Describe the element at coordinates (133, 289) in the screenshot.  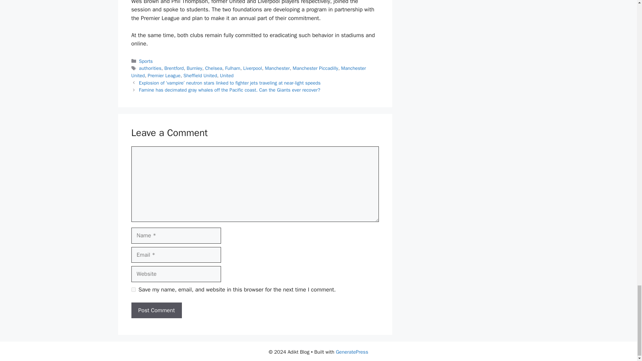
I see `yes` at that location.